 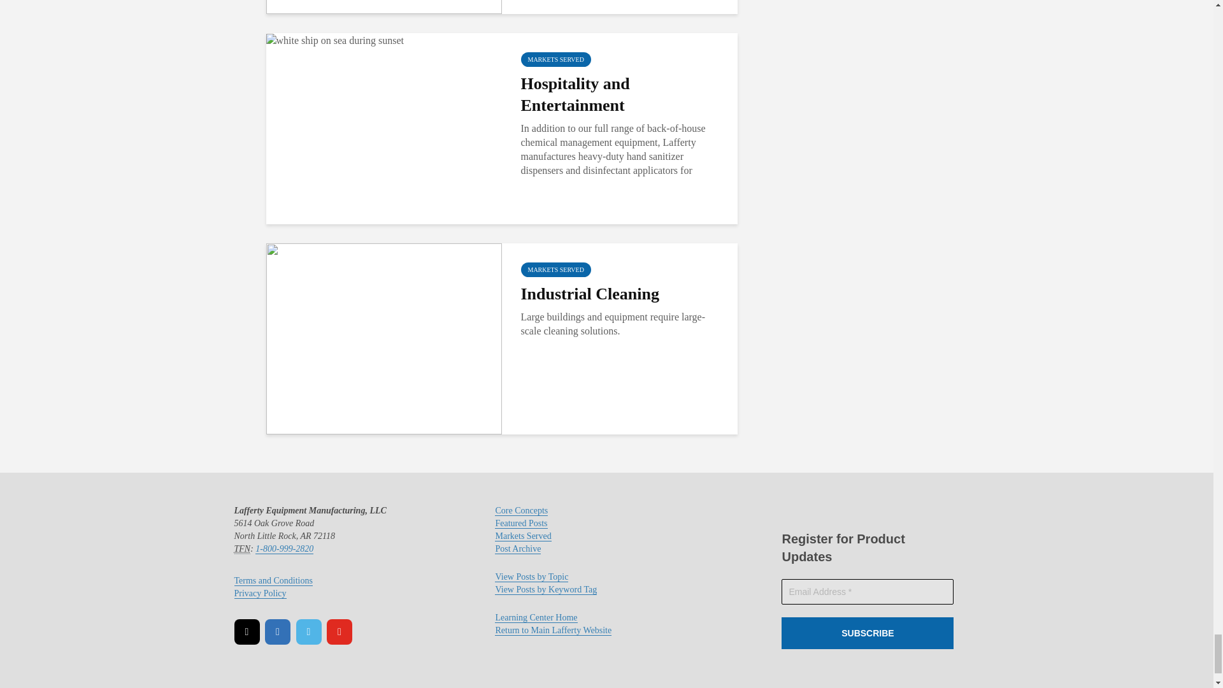 What do you see at coordinates (383, 338) in the screenshot?
I see `Industrial Cleaning` at bounding box center [383, 338].